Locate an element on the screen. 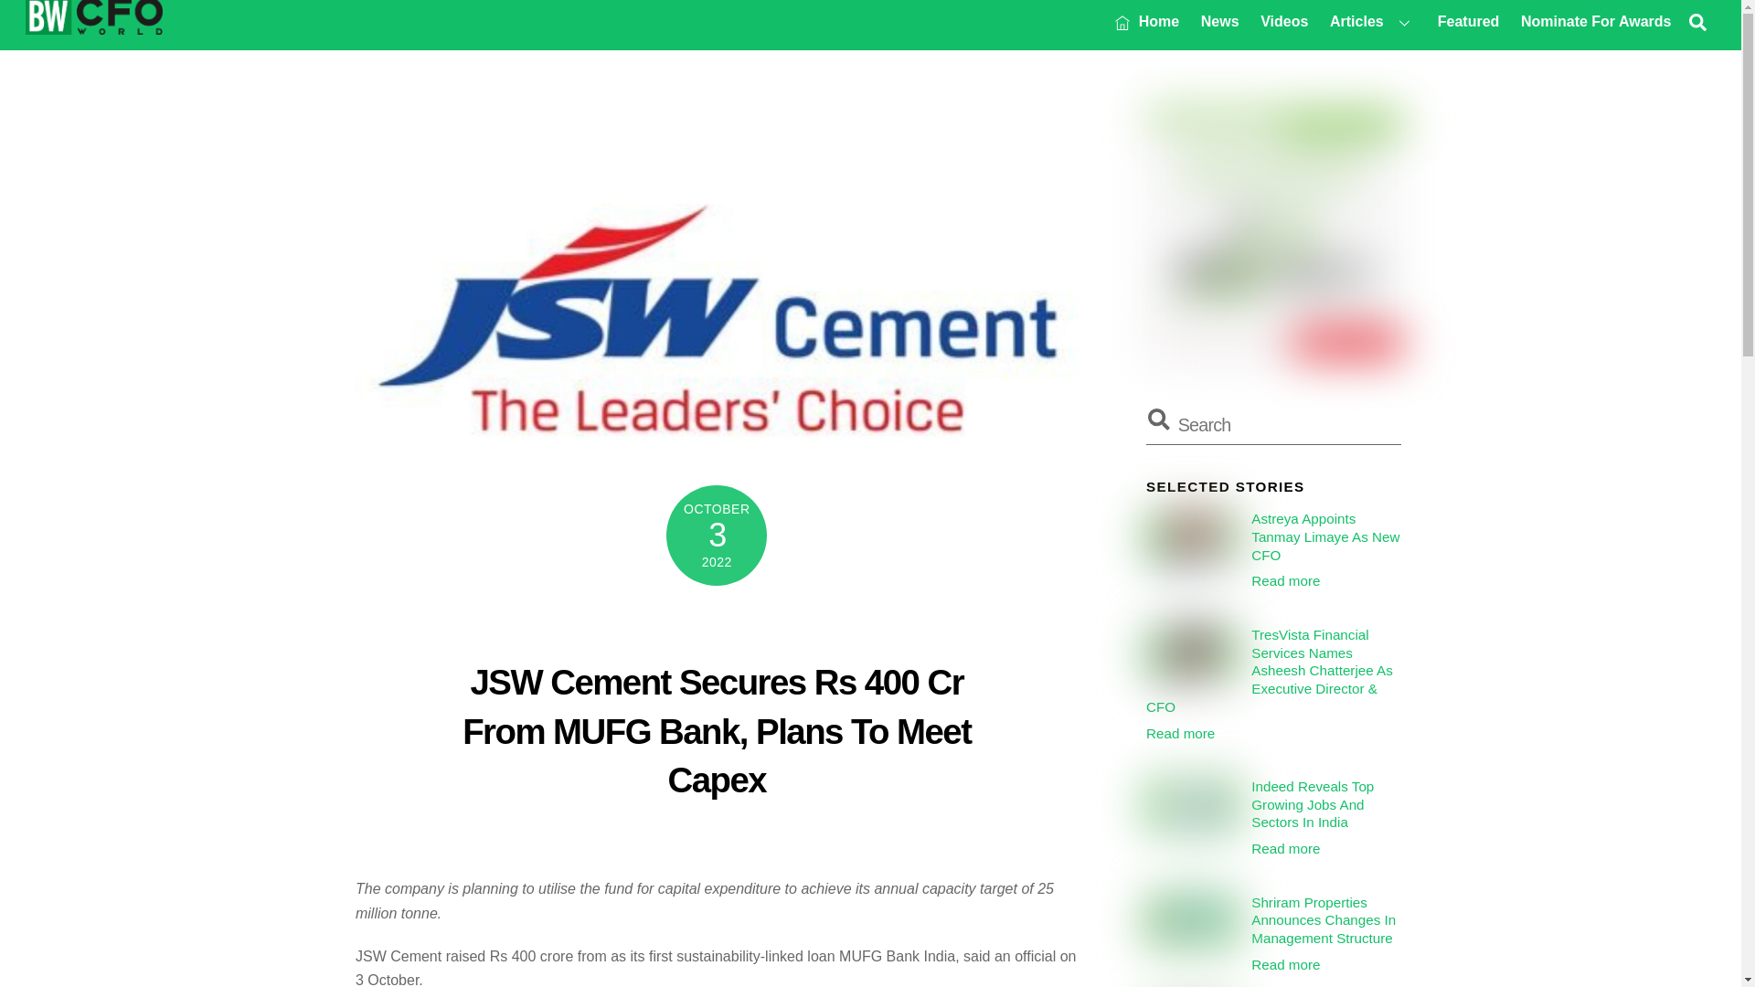 The image size is (1755, 987). Home is located at coordinates (1285, 580).